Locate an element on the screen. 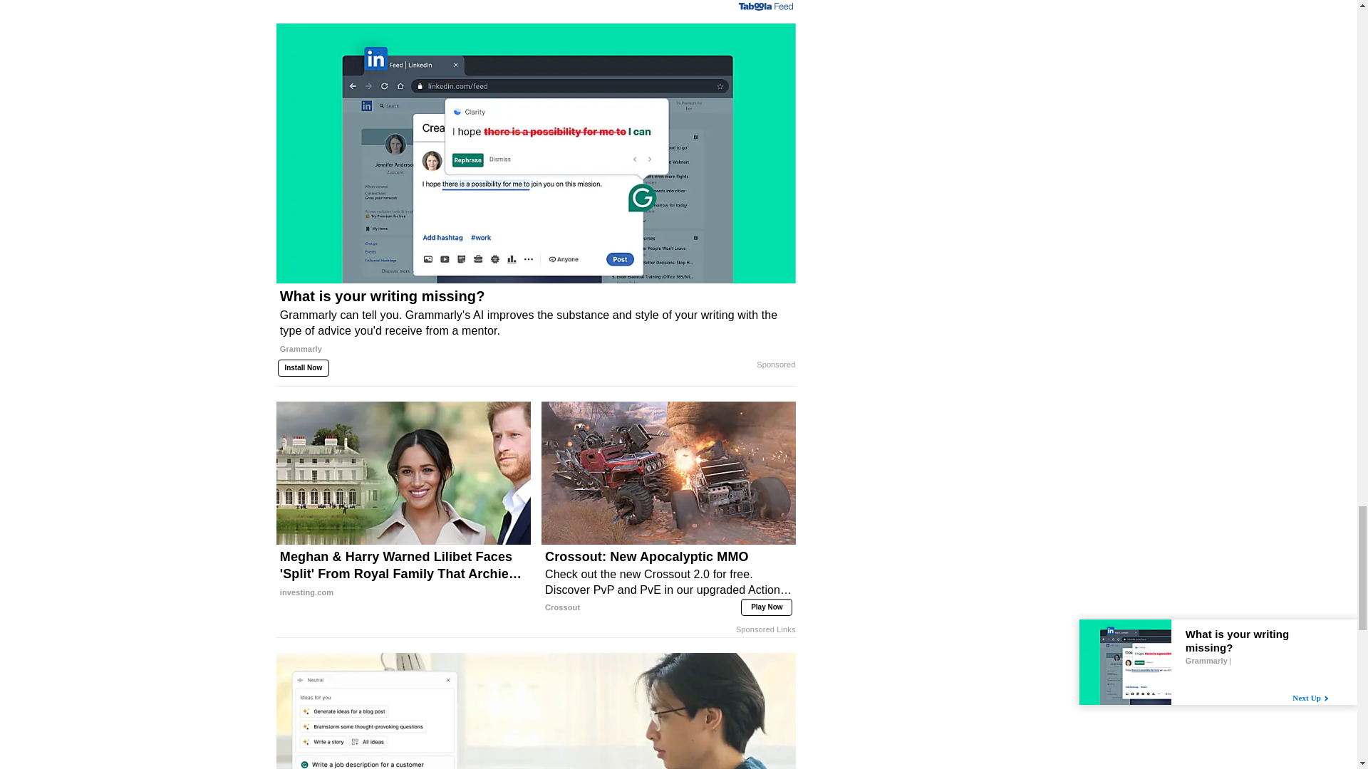 The image size is (1368, 769). Play Now is located at coordinates (767, 607).